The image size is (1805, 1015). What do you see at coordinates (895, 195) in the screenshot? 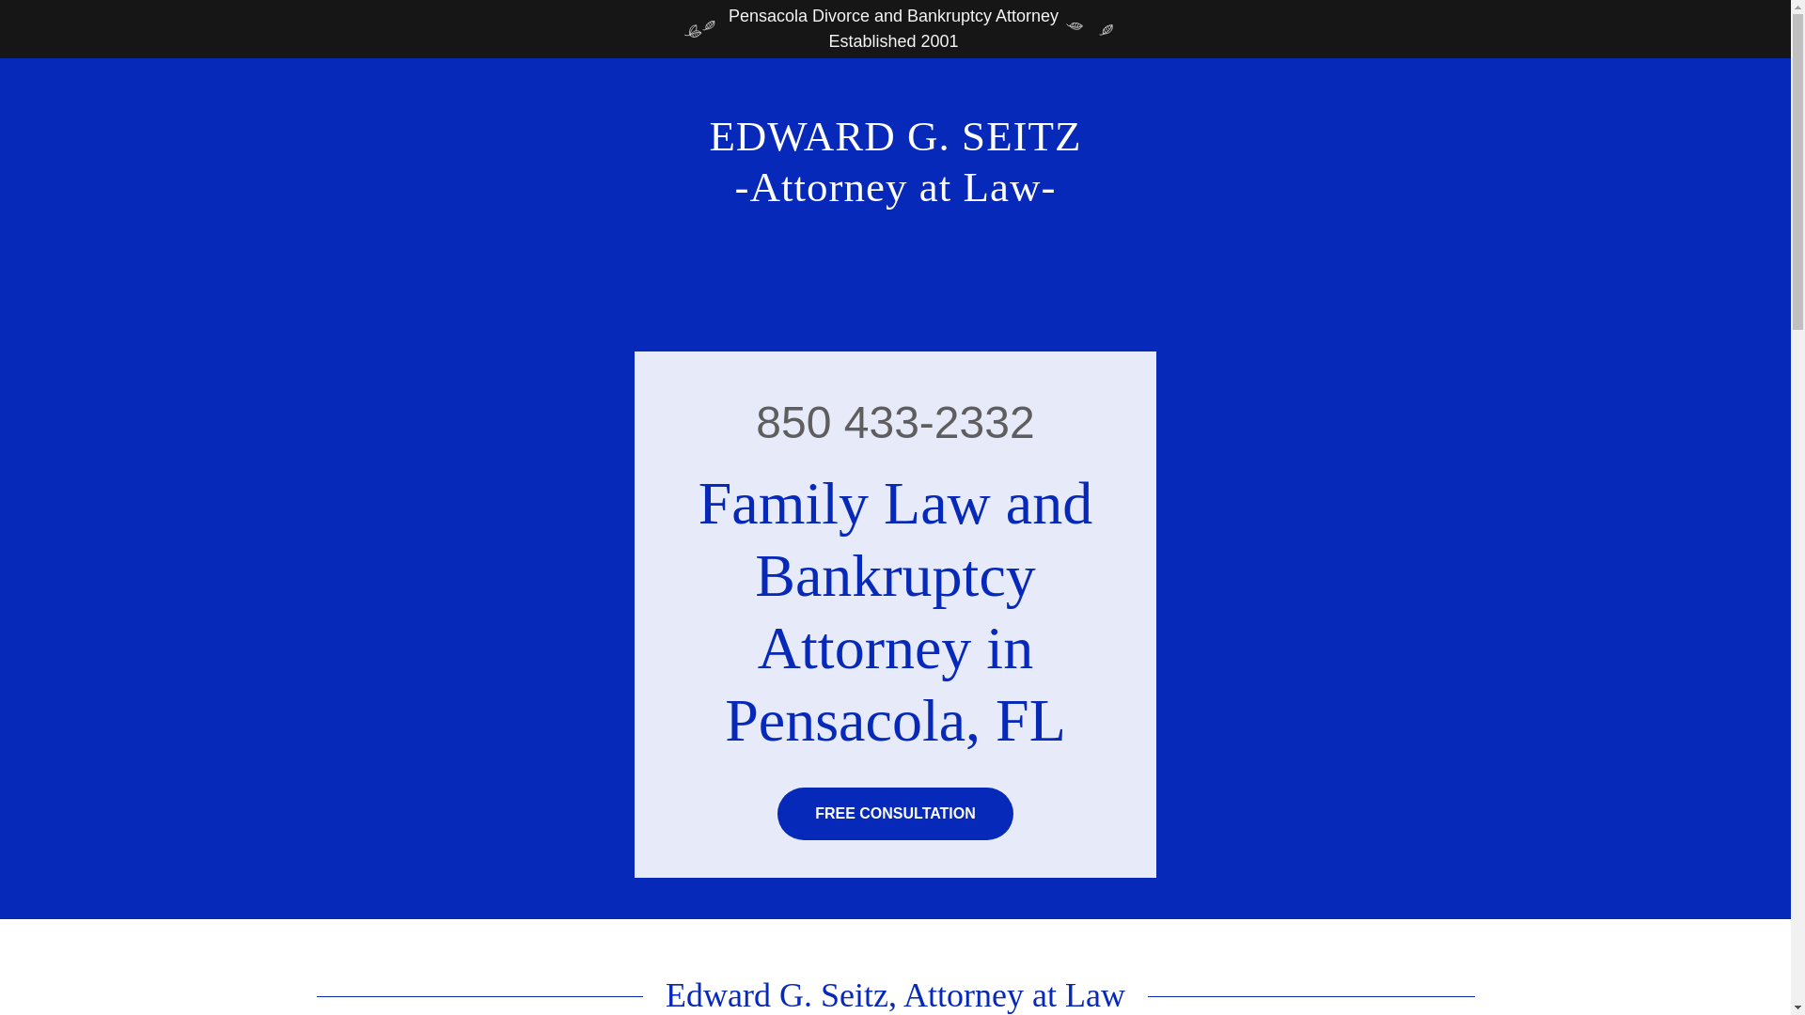
I see `850 433-2332` at bounding box center [895, 195].